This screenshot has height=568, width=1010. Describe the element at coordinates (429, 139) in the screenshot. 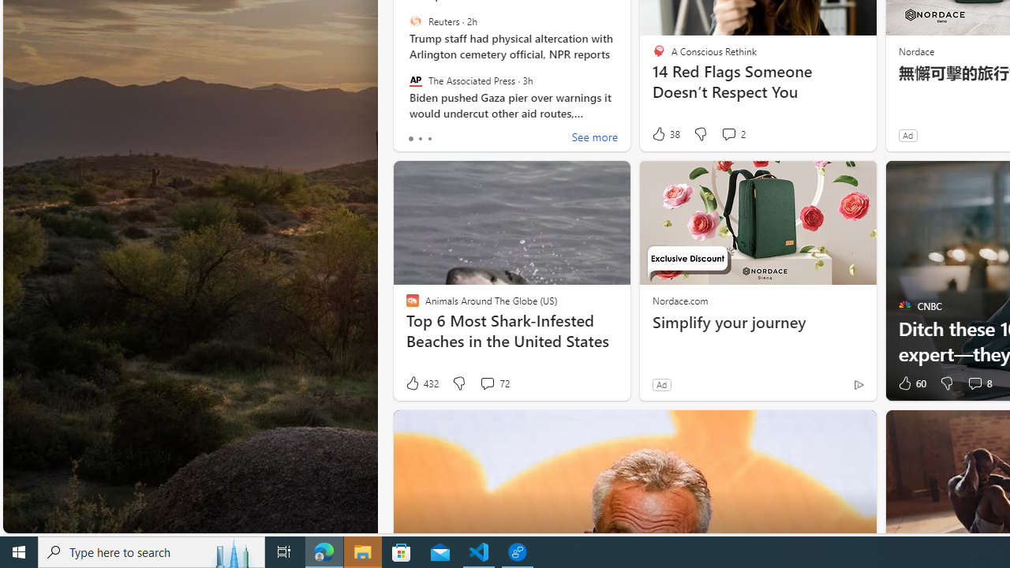

I see `tab-2` at that location.